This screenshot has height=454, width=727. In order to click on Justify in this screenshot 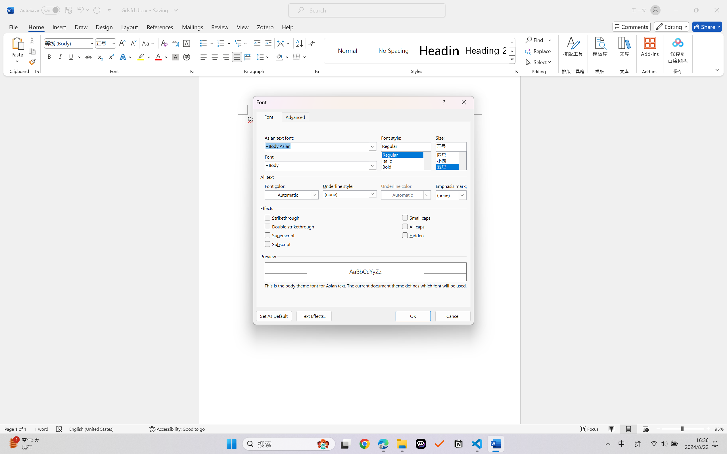, I will do `click(237, 57)`.